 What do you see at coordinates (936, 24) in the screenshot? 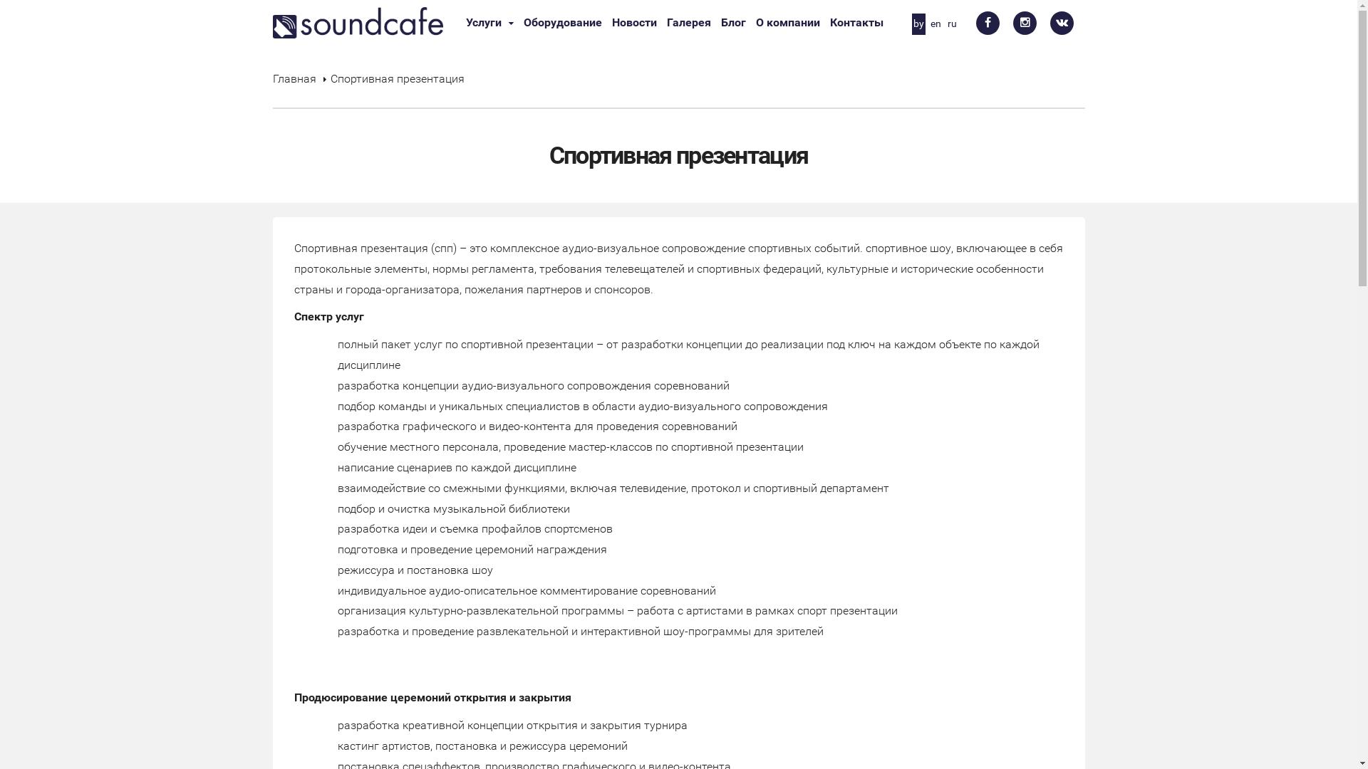
I see `en` at bounding box center [936, 24].